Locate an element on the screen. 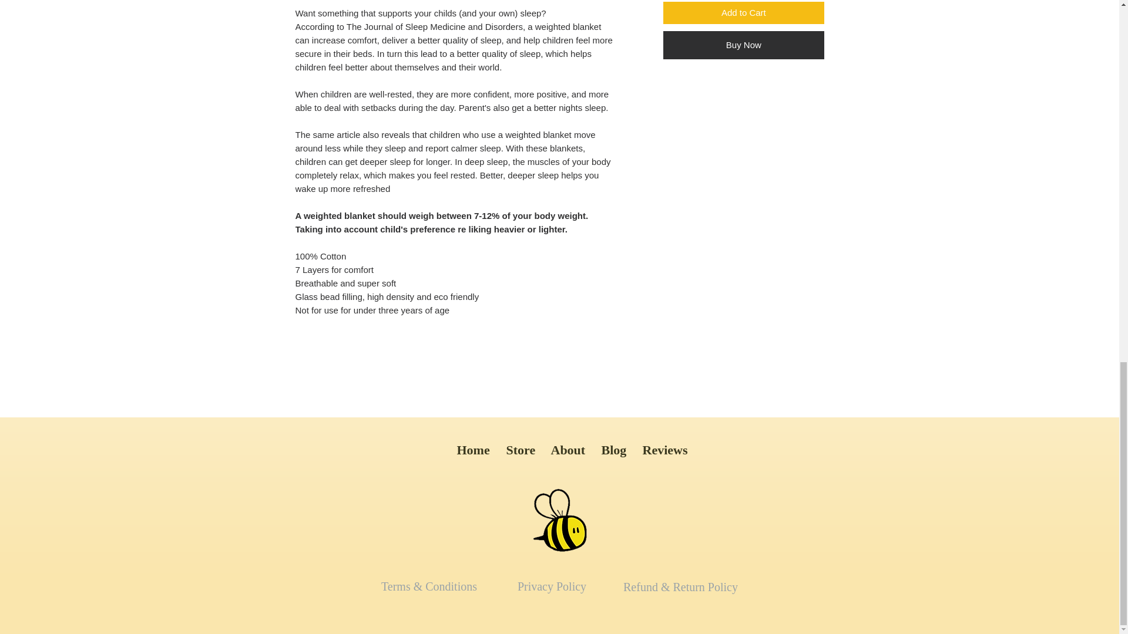 This screenshot has width=1128, height=634. Buy Now is located at coordinates (743, 45).